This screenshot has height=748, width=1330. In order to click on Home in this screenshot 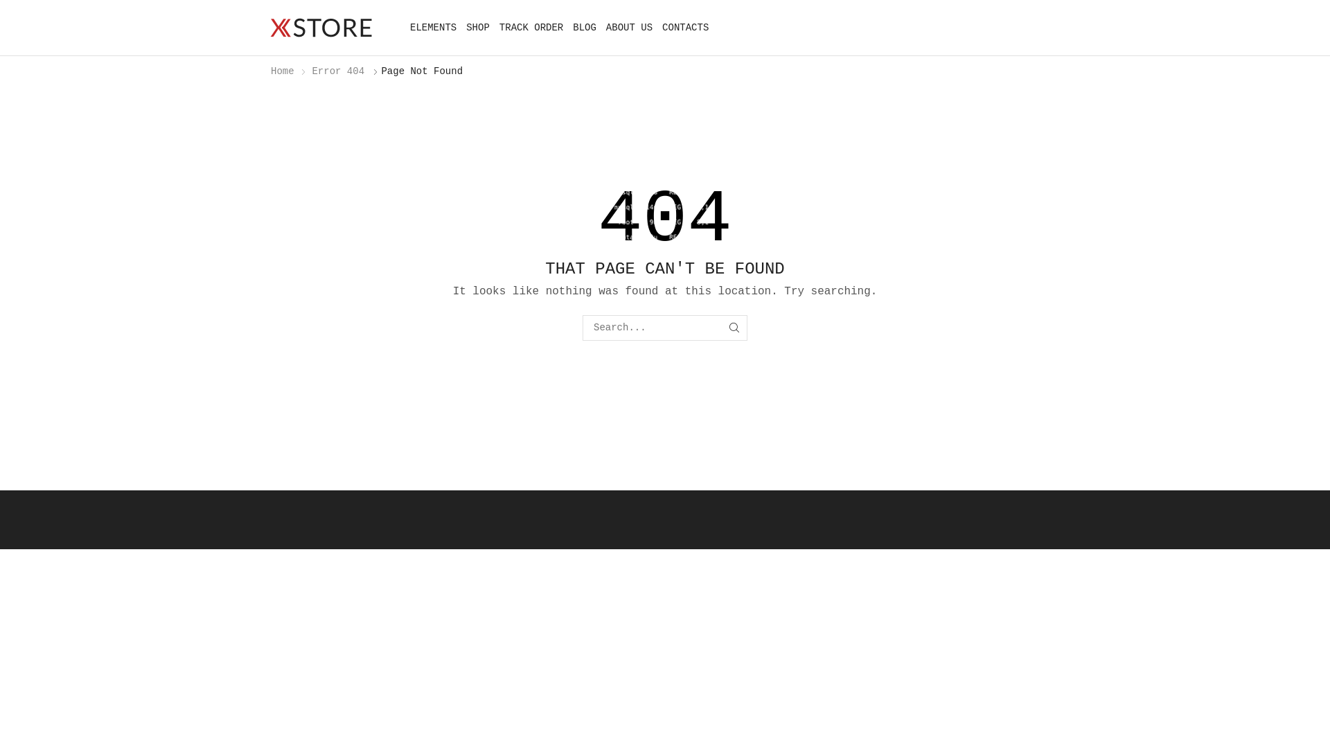, I will do `click(283, 71)`.